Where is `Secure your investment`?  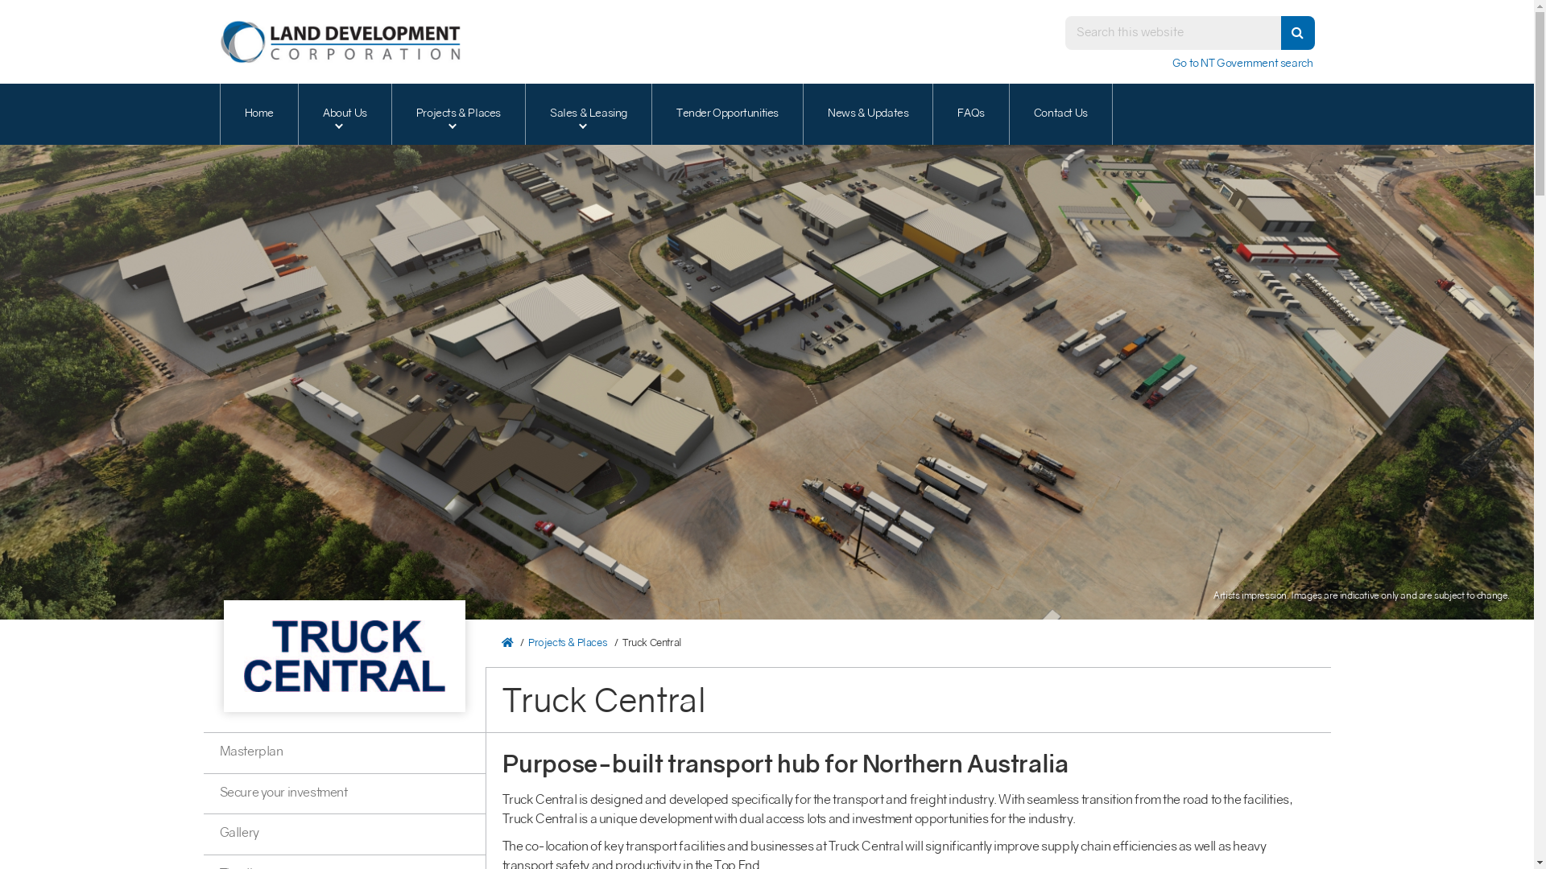 Secure your investment is located at coordinates (344, 794).